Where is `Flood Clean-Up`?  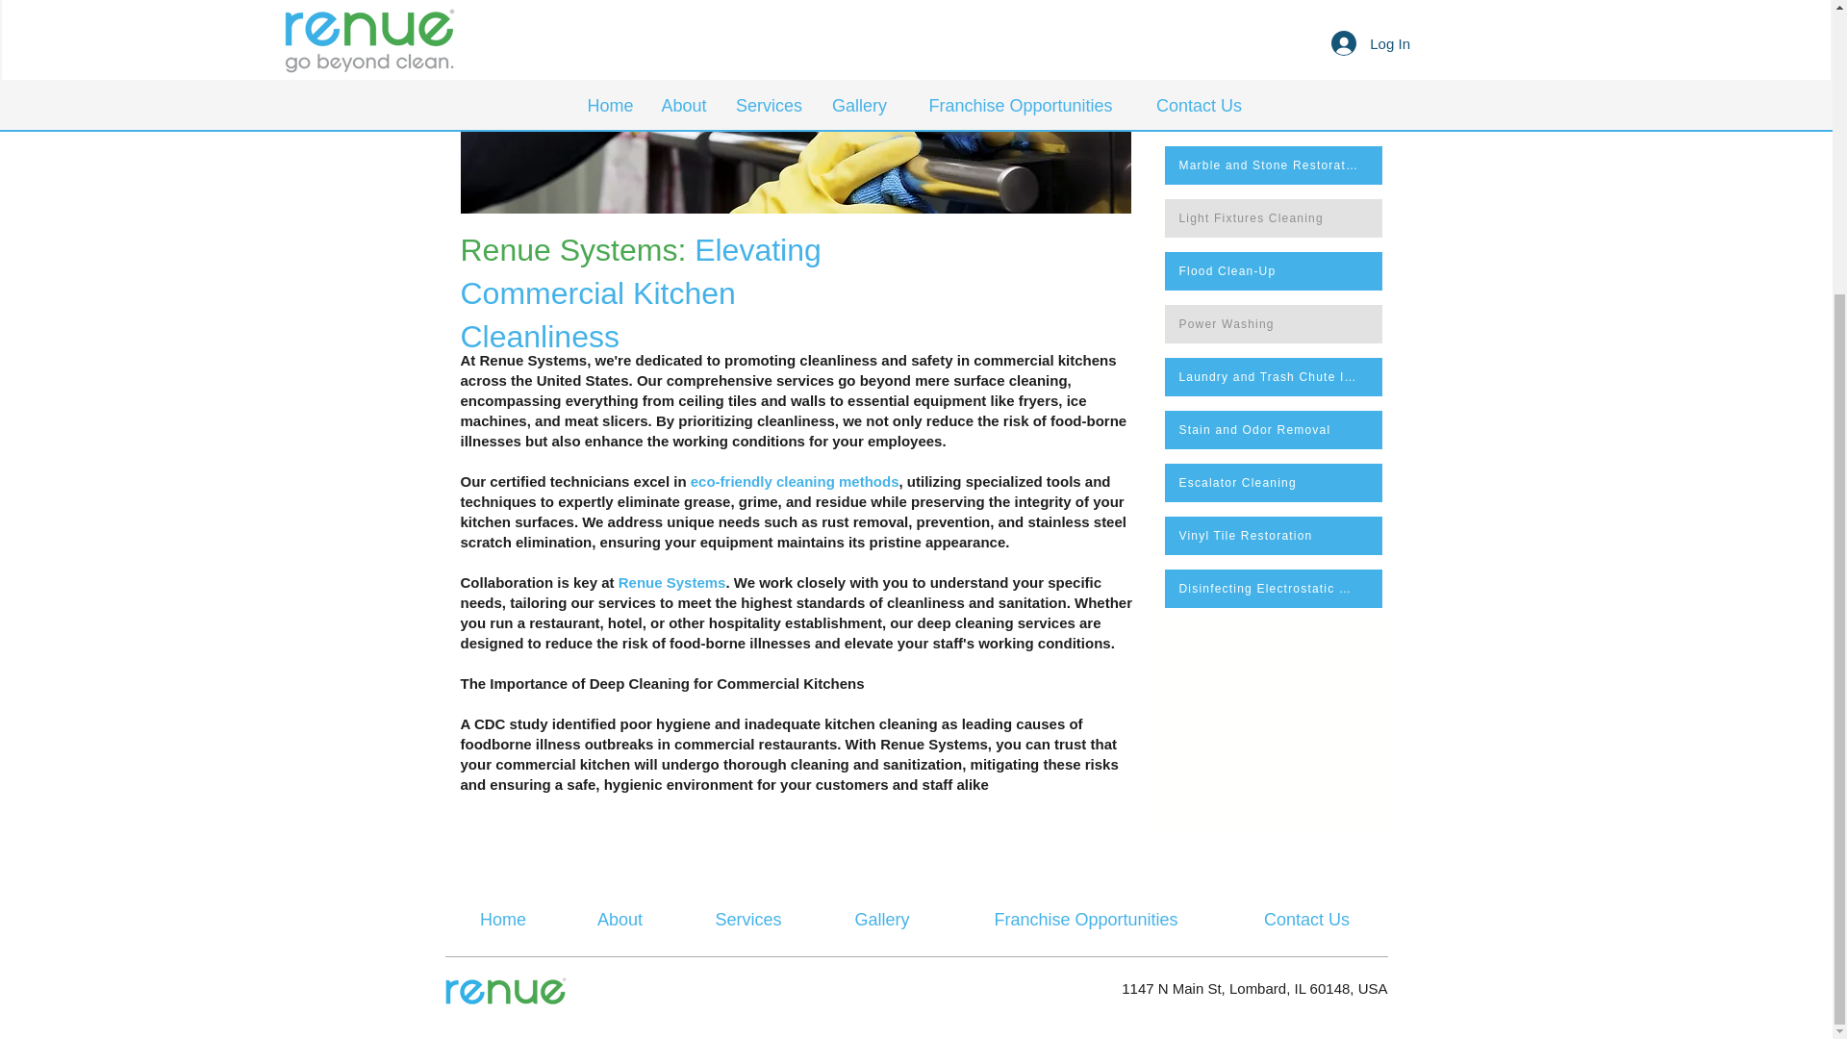
Flood Clean-Up is located at coordinates (1272, 271).